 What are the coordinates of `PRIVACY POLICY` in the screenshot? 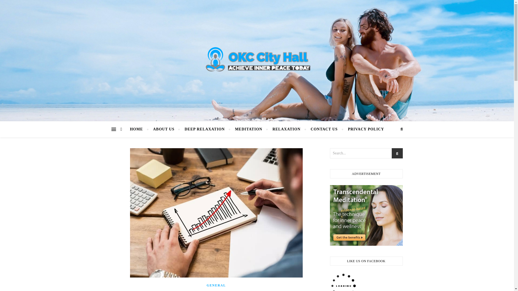 It's located at (363, 129).